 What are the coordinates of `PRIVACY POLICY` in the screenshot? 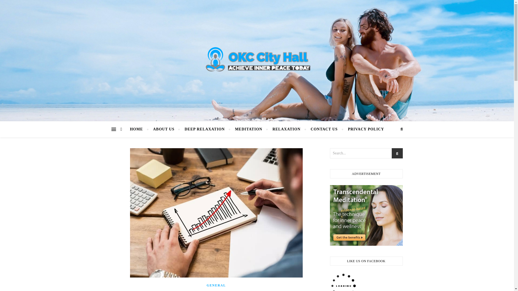 It's located at (363, 129).